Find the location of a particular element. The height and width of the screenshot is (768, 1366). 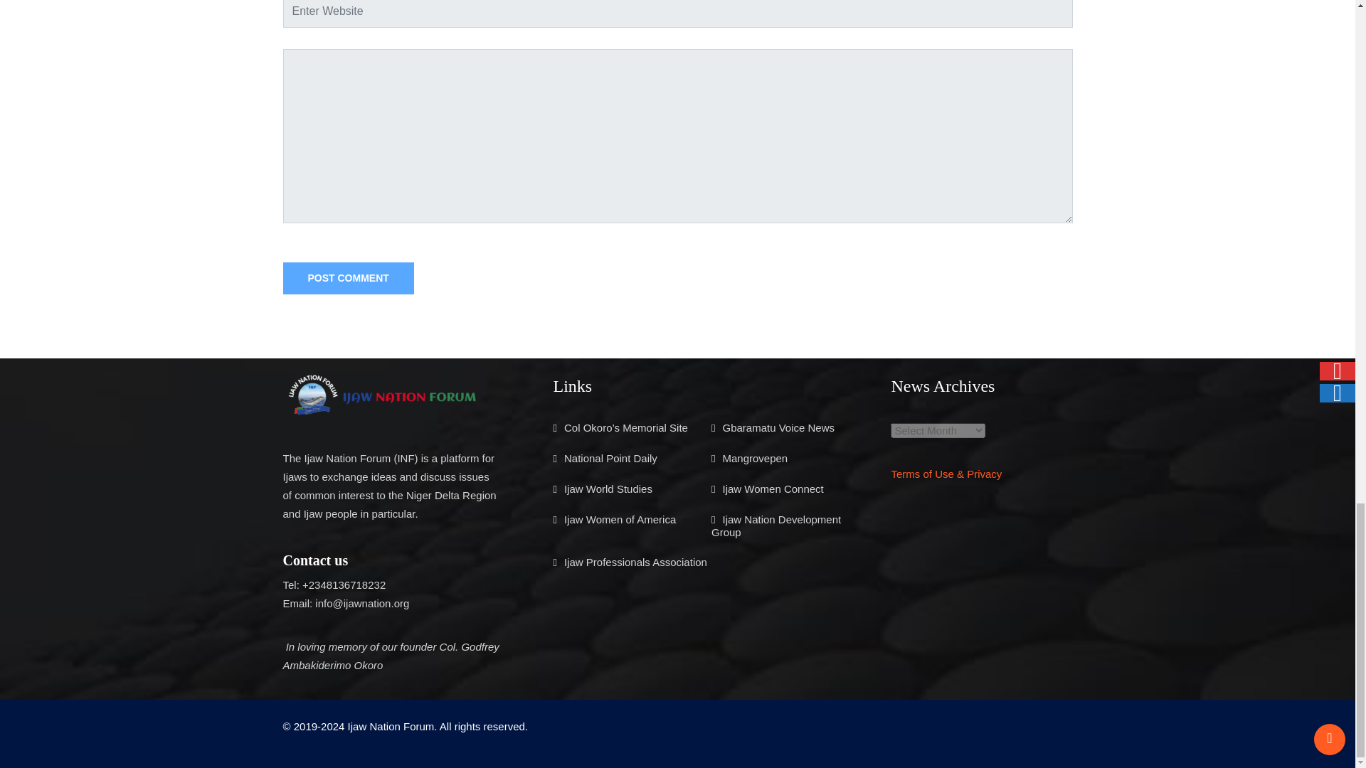

Ijaw Professionals Association is located at coordinates (635, 562).